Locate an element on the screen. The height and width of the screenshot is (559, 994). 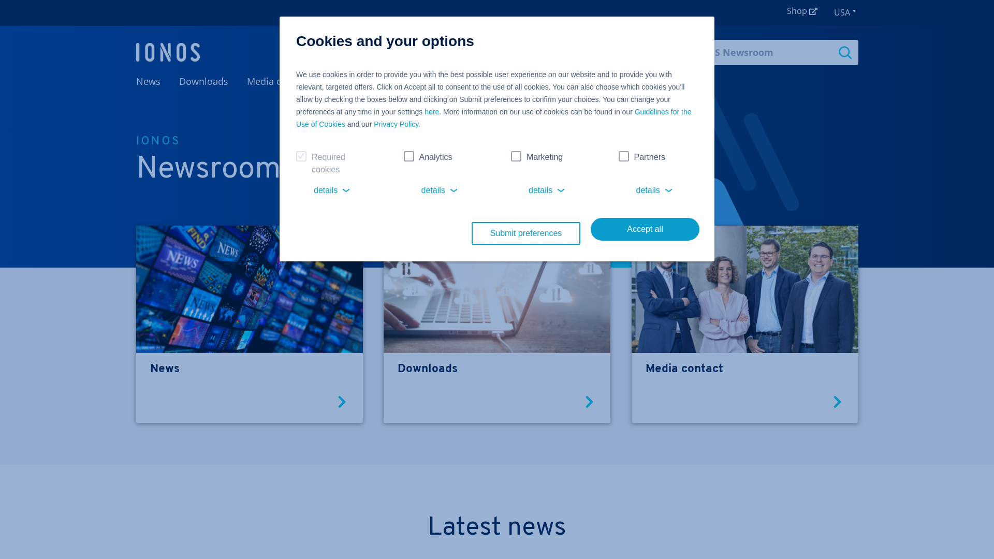
Return to homepage is located at coordinates (168, 52).